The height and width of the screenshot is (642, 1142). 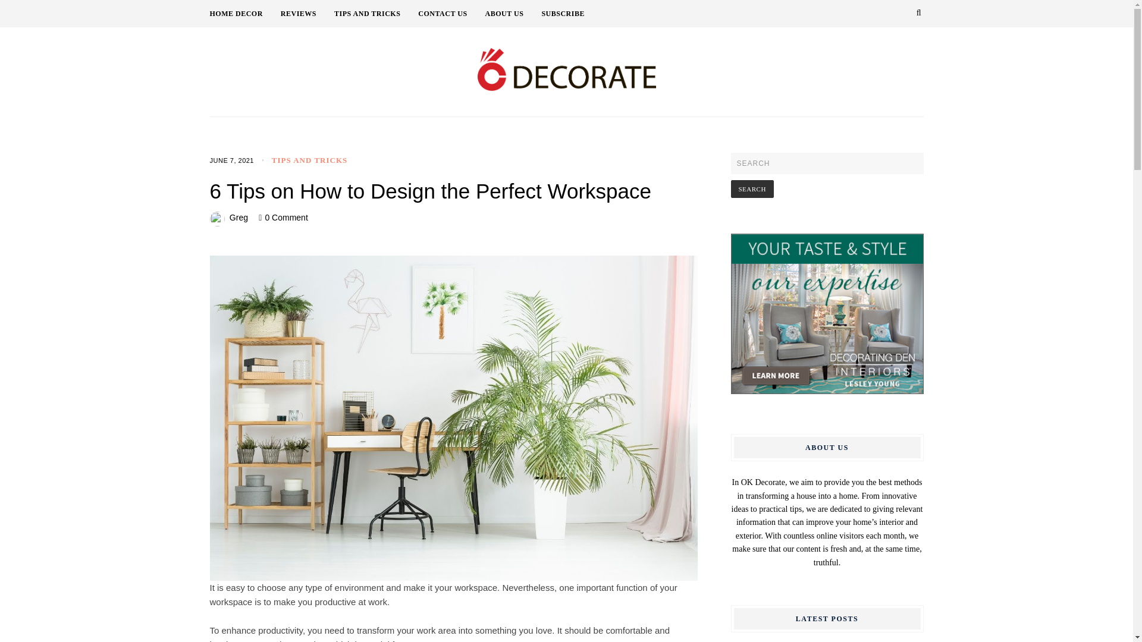 I want to click on Search, so click(x=752, y=189).